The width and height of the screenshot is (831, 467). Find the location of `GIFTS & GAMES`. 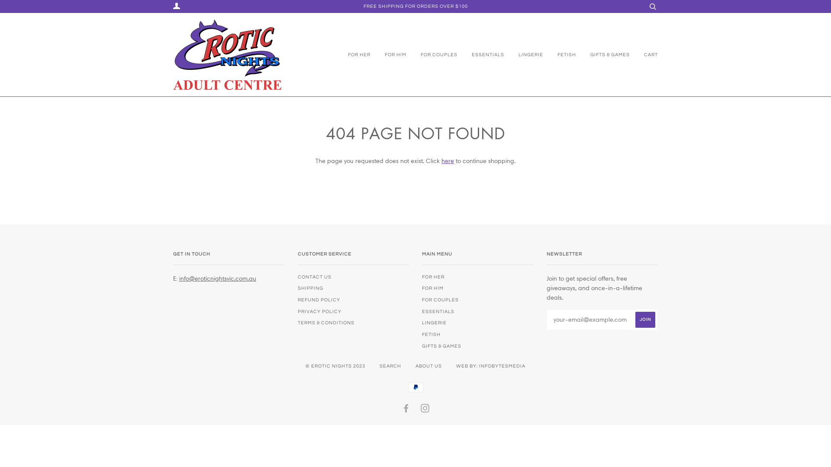

GIFTS & GAMES is located at coordinates (603, 54).